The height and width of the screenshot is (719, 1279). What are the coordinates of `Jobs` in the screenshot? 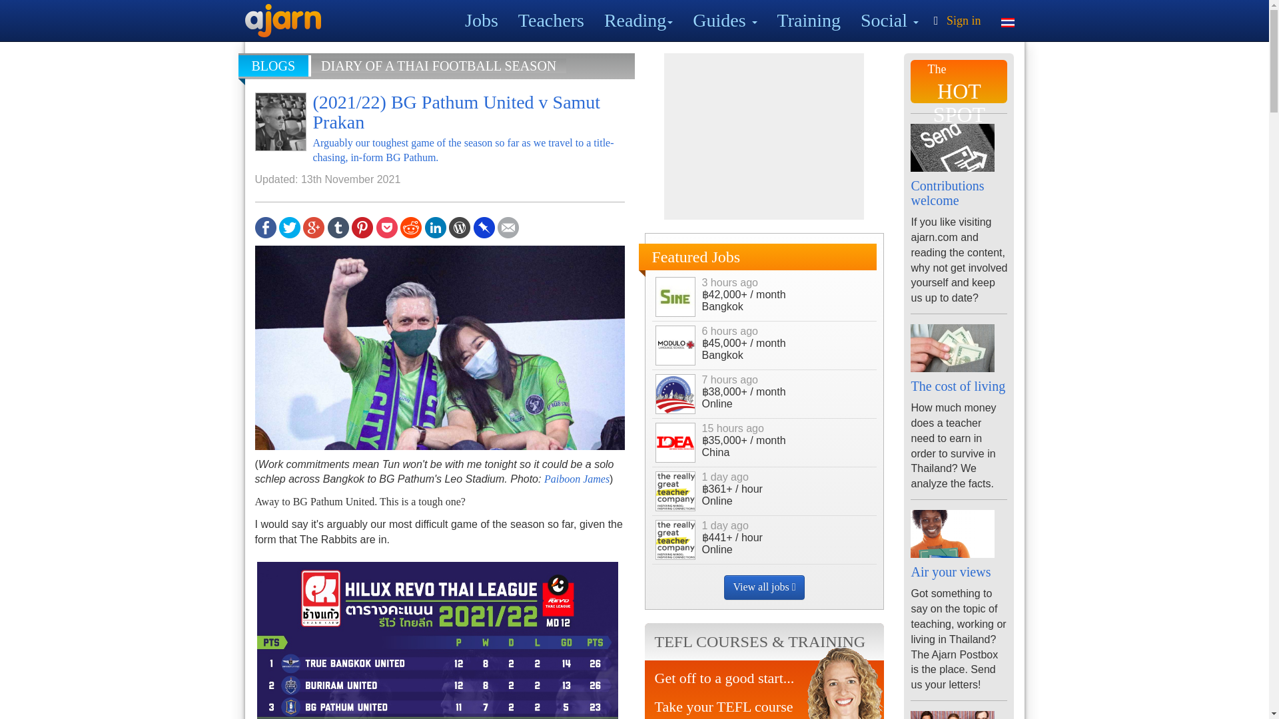 It's located at (481, 20).